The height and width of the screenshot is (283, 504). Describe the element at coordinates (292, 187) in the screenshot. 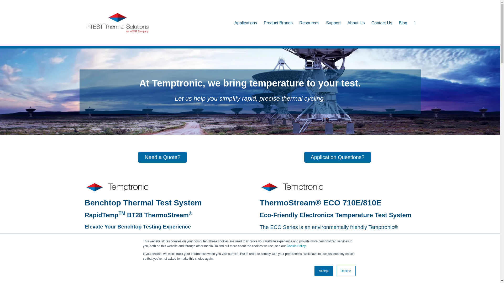

I see `Temptronic ` at that location.